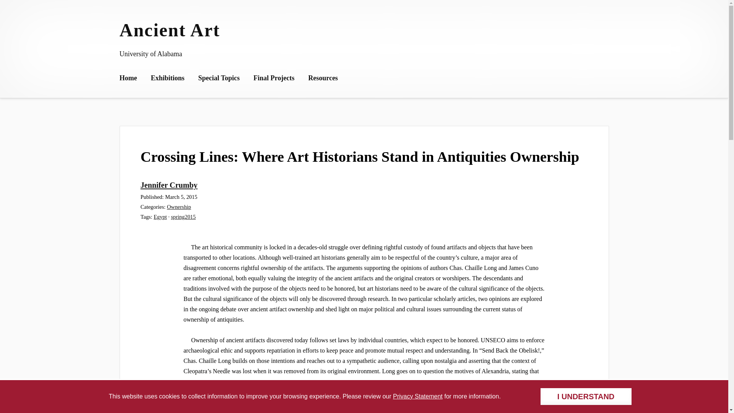  Describe the element at coordinates (213, 115) in the screenshot. I see `Ownership` at that location.